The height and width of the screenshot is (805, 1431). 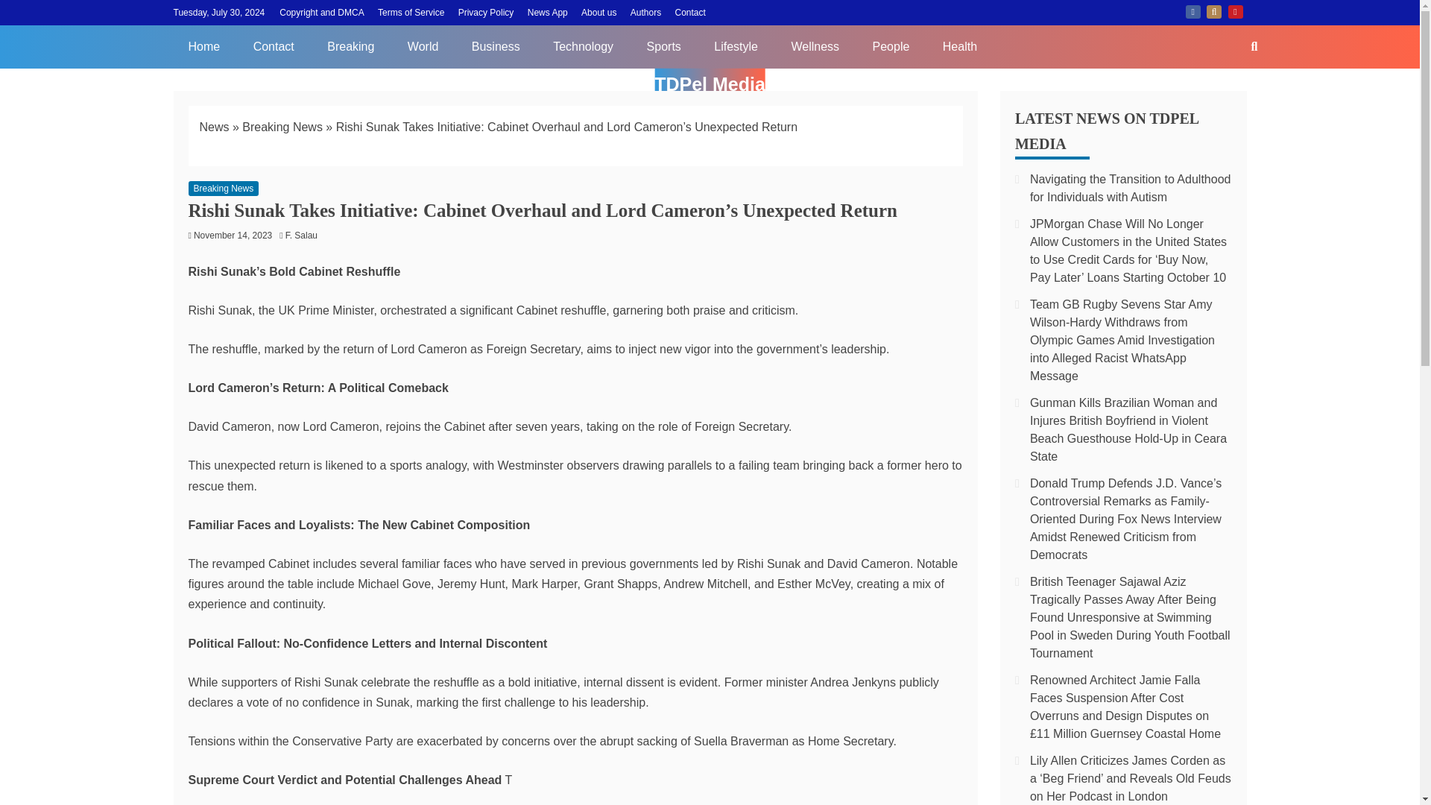 I want to click on Technology, so click(x=583, y=46).